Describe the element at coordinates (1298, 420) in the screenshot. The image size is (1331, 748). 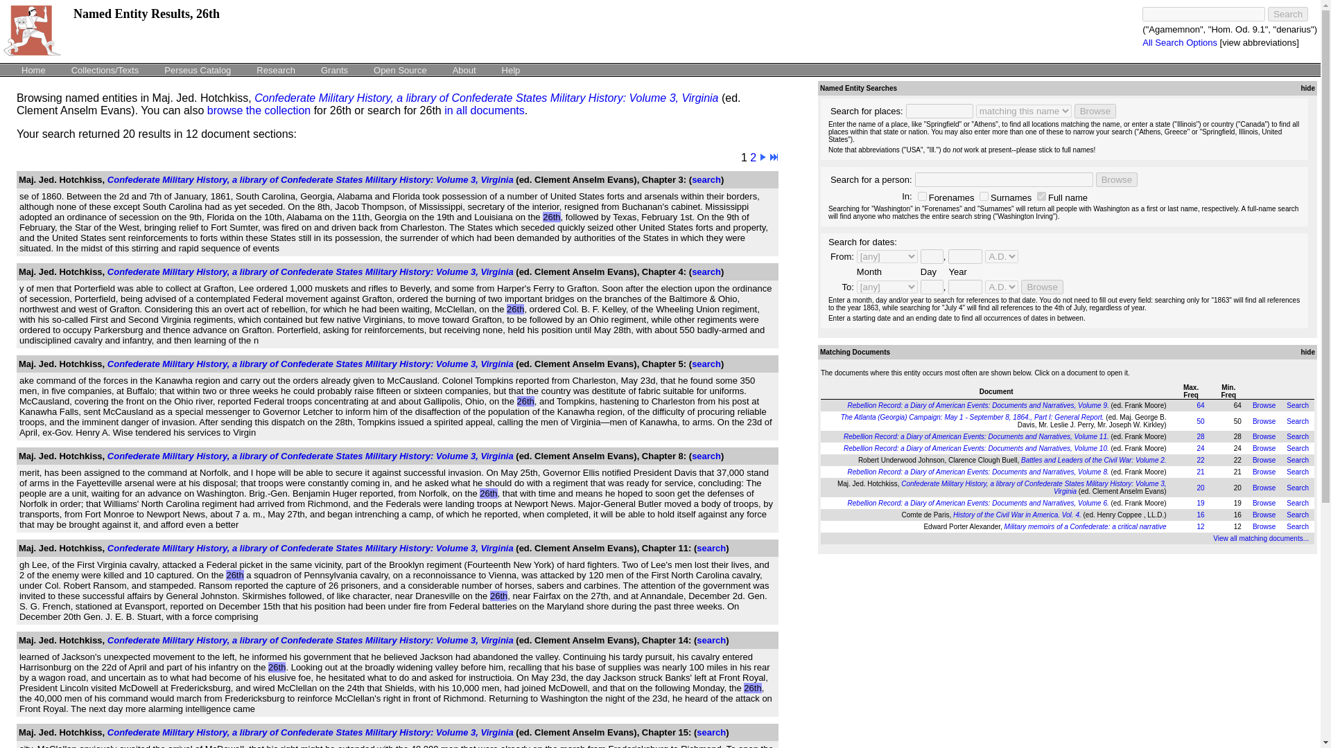
I see `Search` at that location.